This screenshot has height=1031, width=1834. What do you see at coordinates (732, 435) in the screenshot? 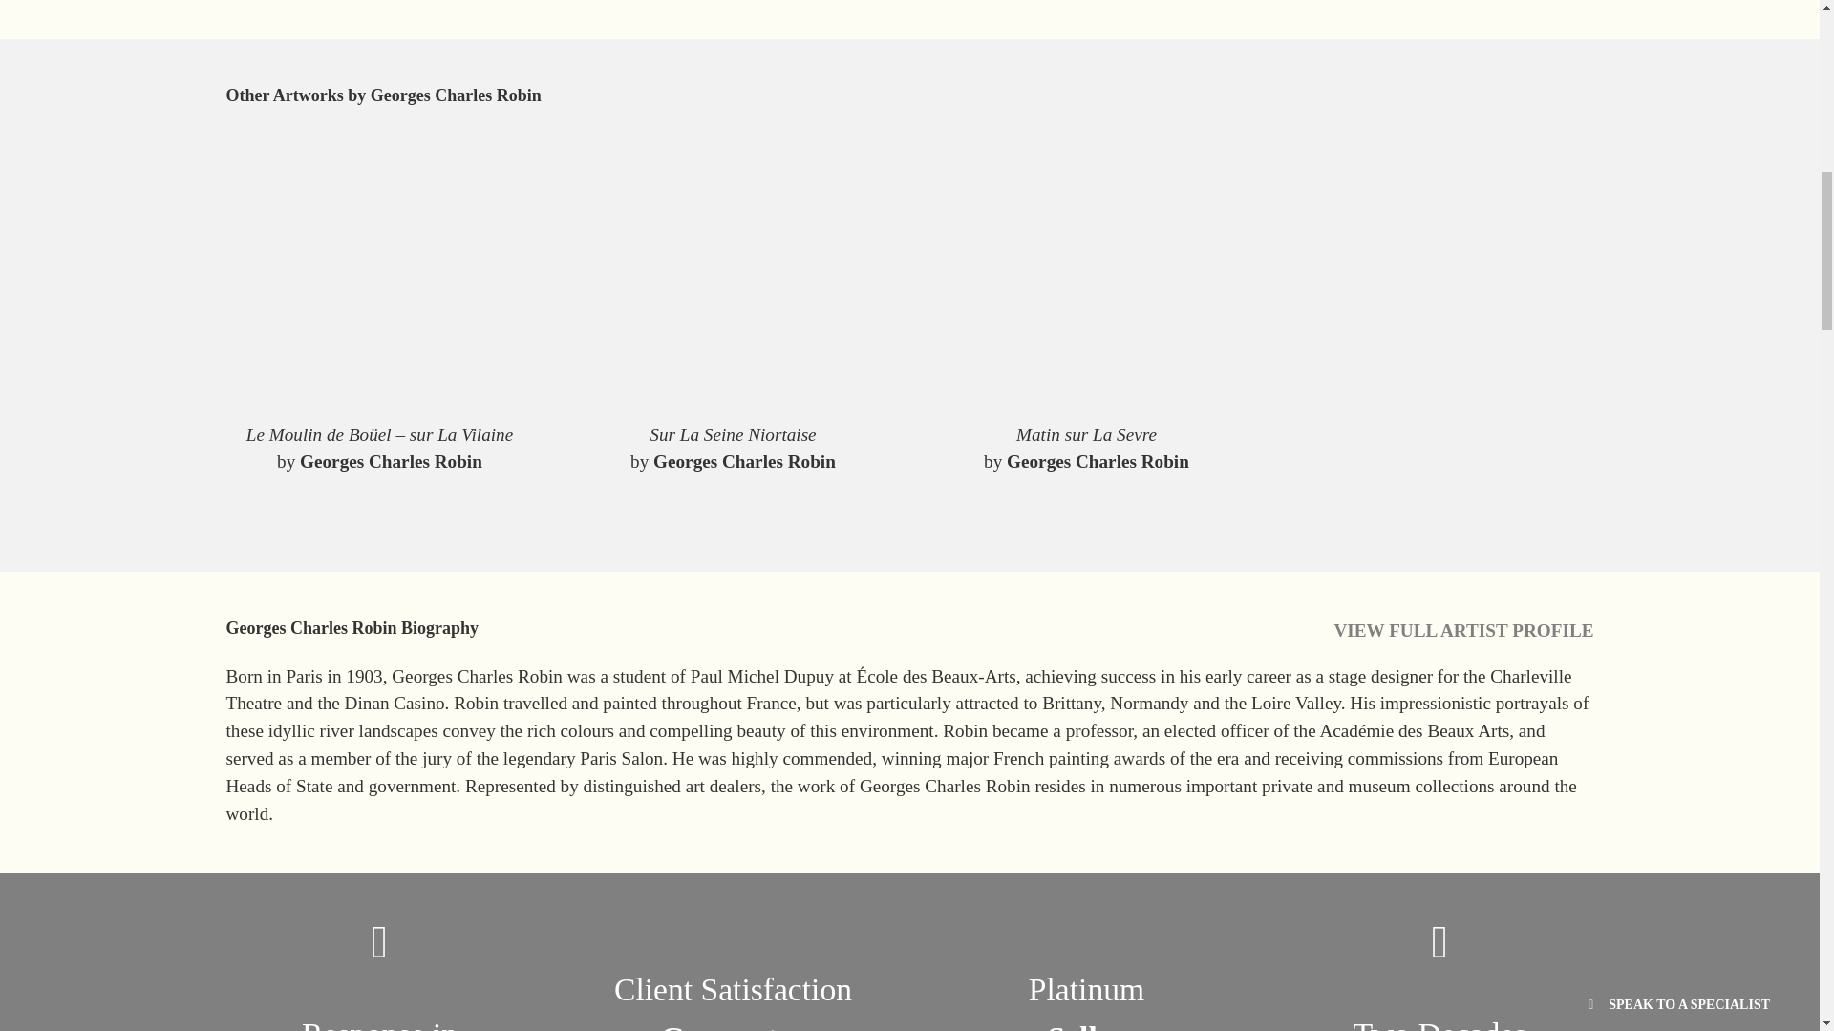
I see `Sur La Seine Niortaise` at bounding box center [732, 435].